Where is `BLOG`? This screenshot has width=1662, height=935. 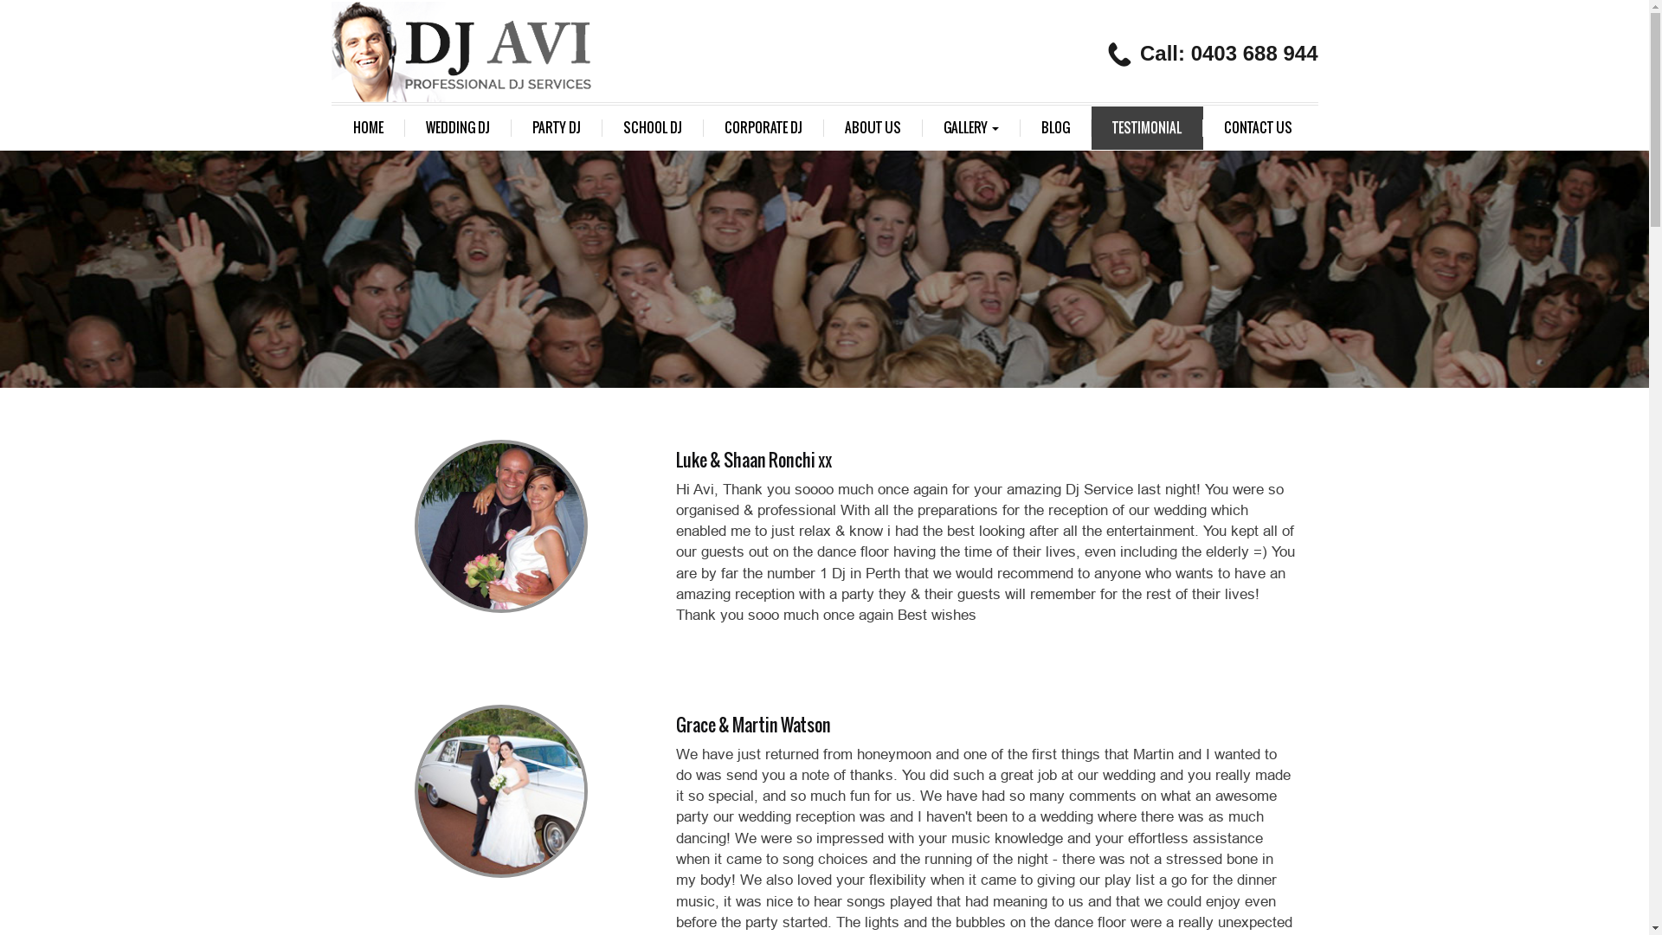 BLOG is located at coordinates (1055, 128).